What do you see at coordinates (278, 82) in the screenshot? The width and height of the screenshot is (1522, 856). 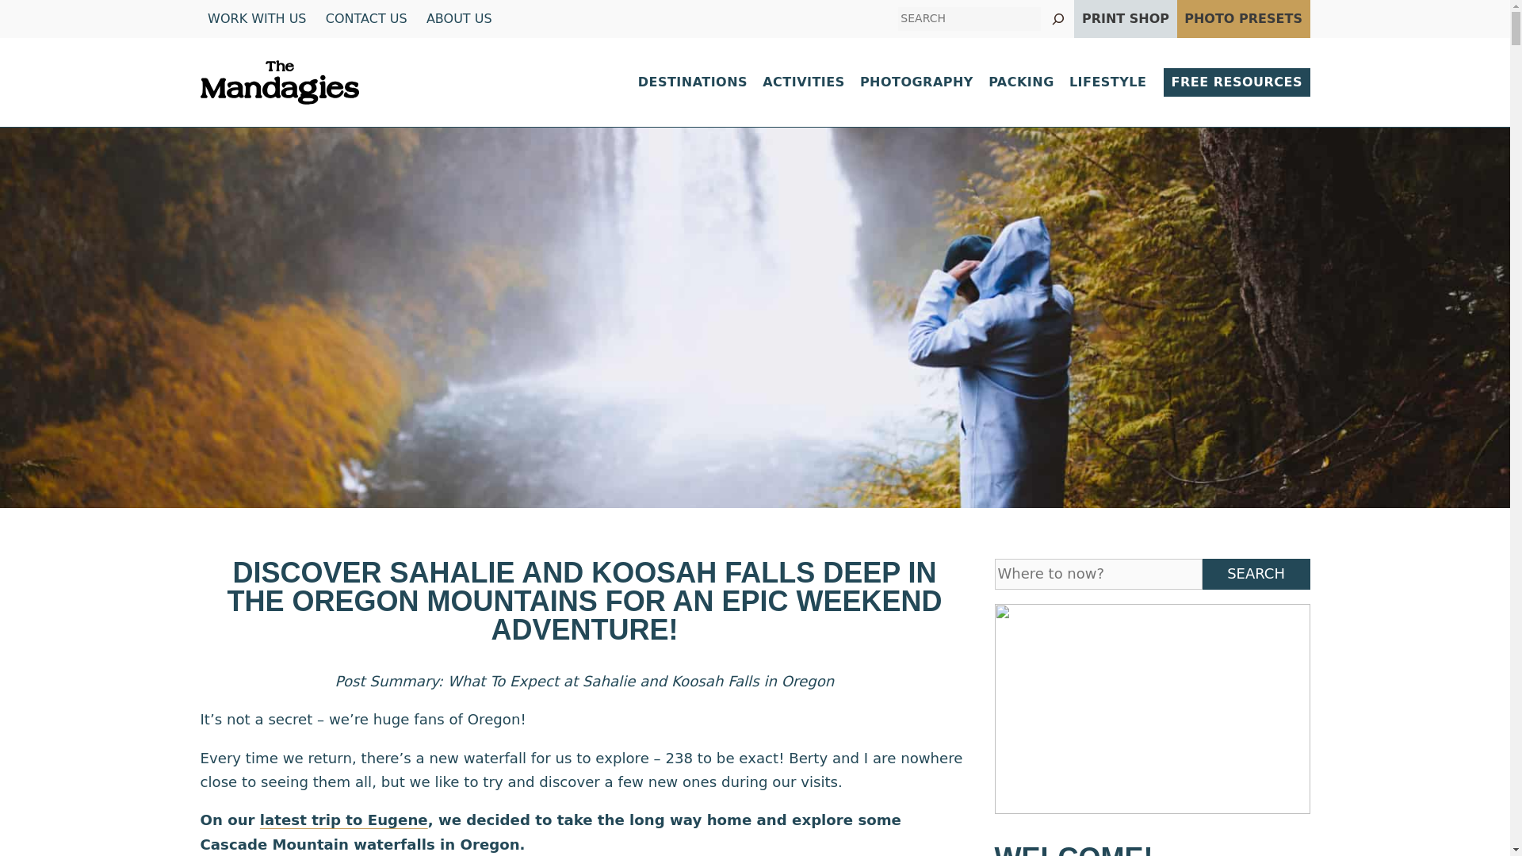 I see `The Mandagies` at bounding box center [278, 82].